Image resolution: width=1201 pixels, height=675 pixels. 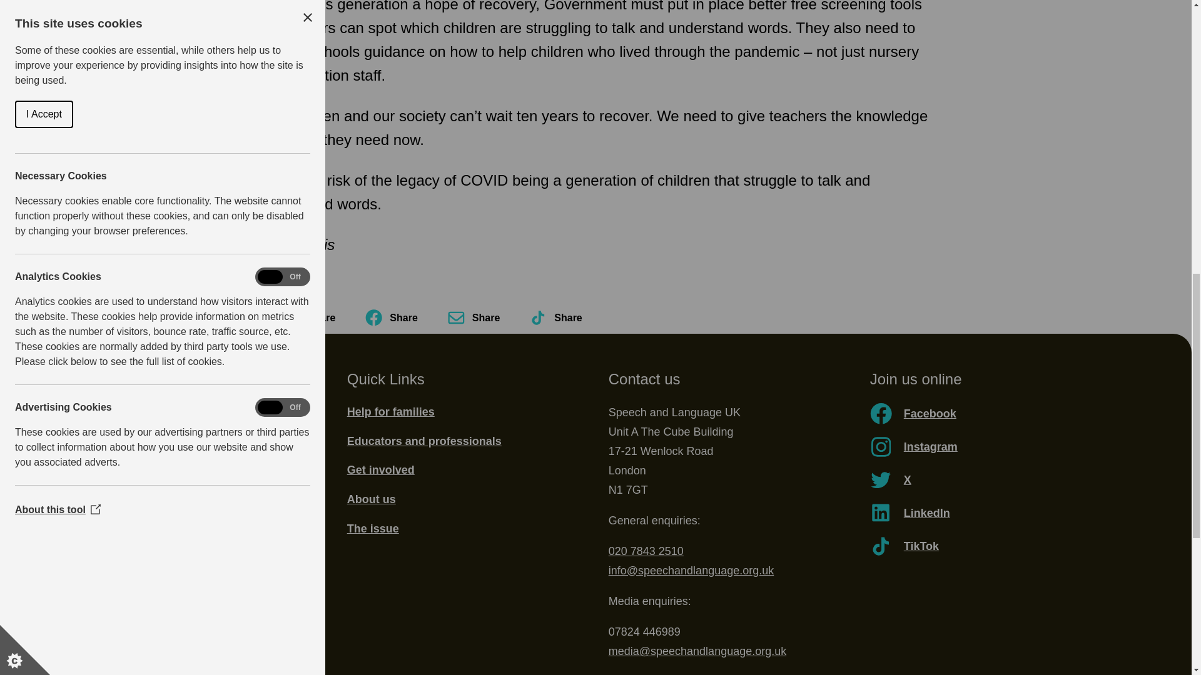 I want to click on Share via Email, so click(x=474, y=317).